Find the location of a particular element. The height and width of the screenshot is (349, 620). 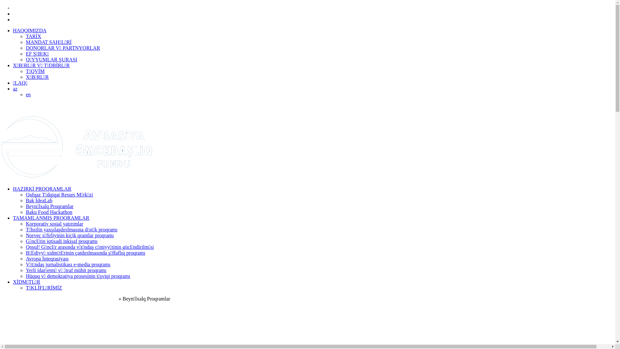

Baku Food Hackathon is located at coordinates (49, 212).